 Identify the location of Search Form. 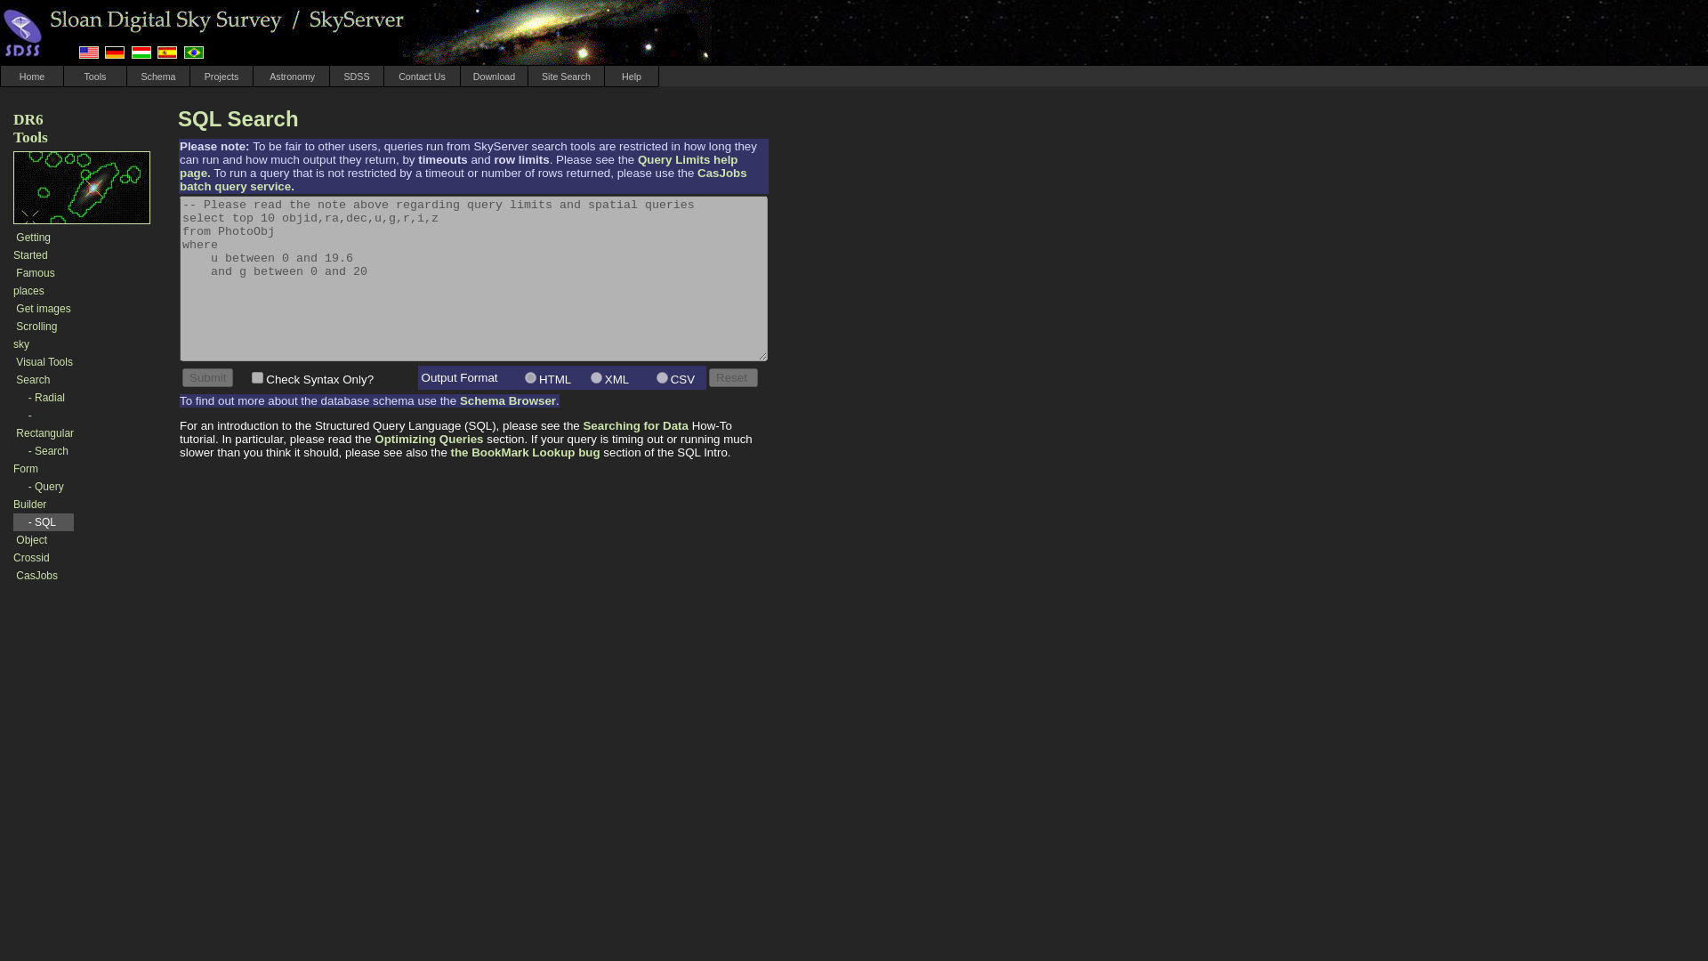
(41, 459).